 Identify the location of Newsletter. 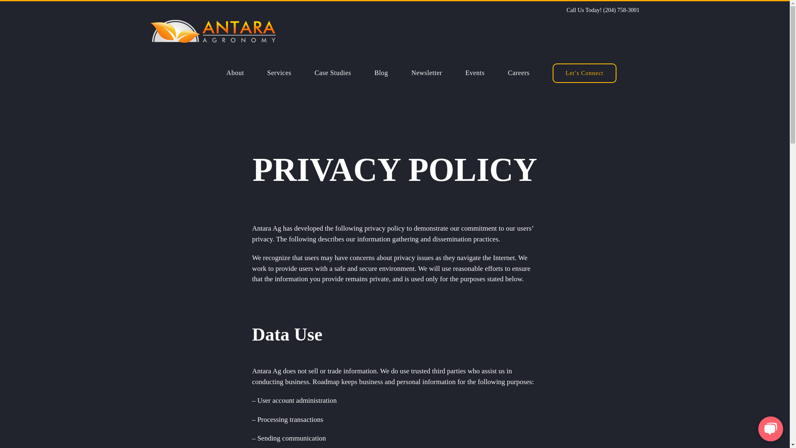
(427, 73).